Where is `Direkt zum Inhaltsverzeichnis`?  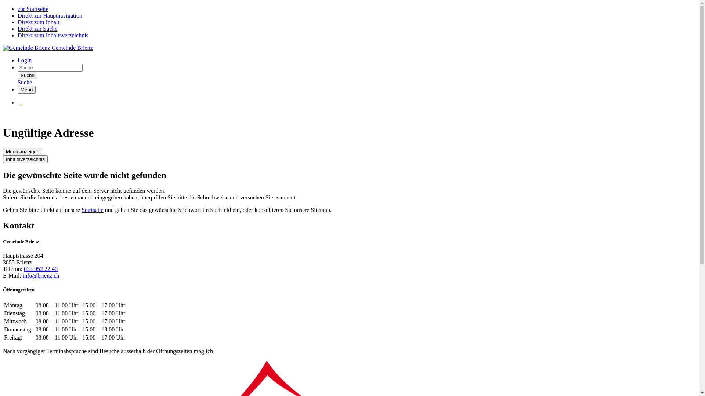 Direkt zum Inhaltsverzeichnis is located at coordinates (53, 35).